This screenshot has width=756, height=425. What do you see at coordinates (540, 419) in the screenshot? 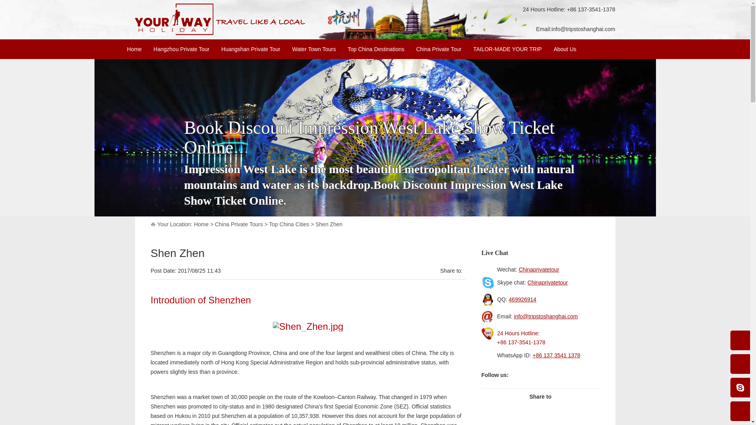
I see `Impression Westlake Water Show Ticket Booking` at bounding box center [540, 419].